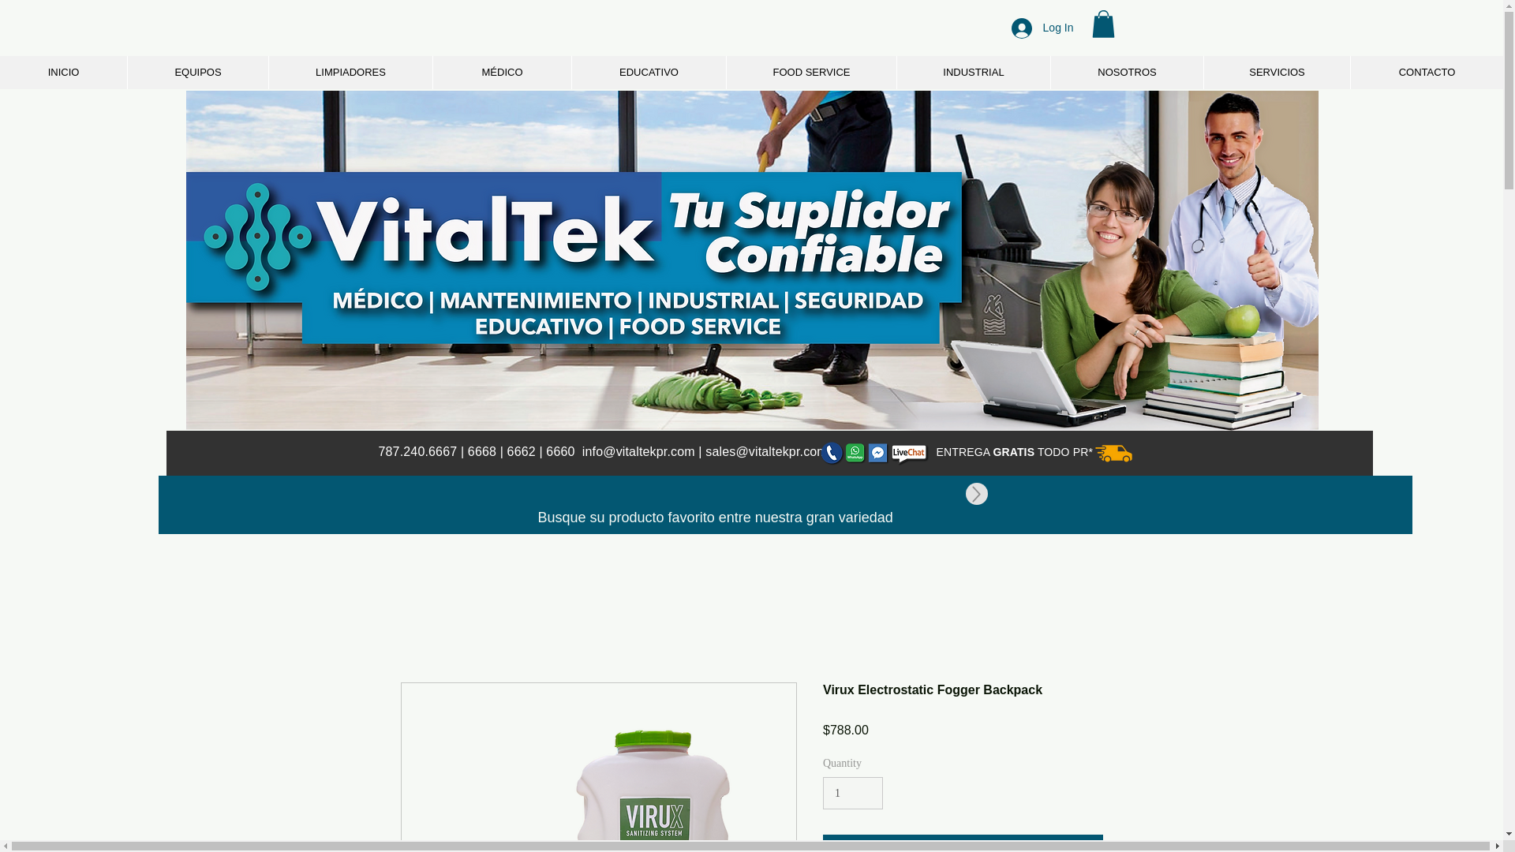 The width and height of the screenshot is (1515, 852). I want to click on FOOD SERVICE, so click(811, 73).